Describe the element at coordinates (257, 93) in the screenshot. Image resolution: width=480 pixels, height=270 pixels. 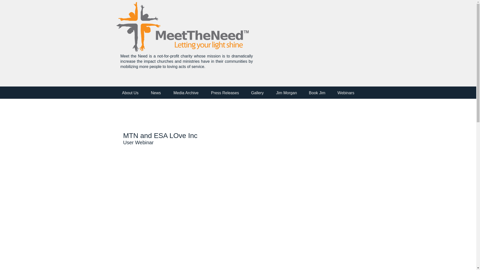
I see `Gallery` at that location.